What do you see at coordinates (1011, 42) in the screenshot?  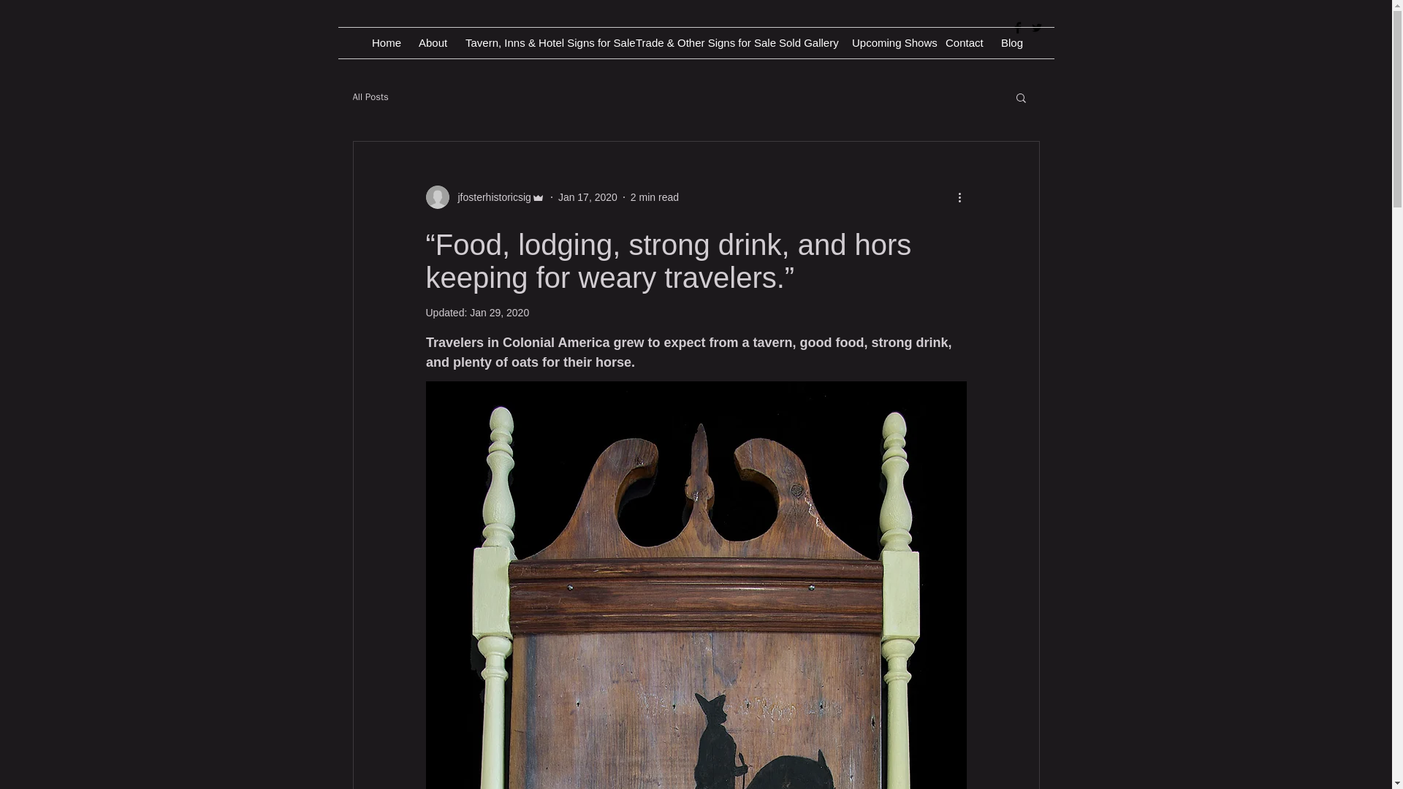 I see `Blog` at bounding box center [1011, 42].